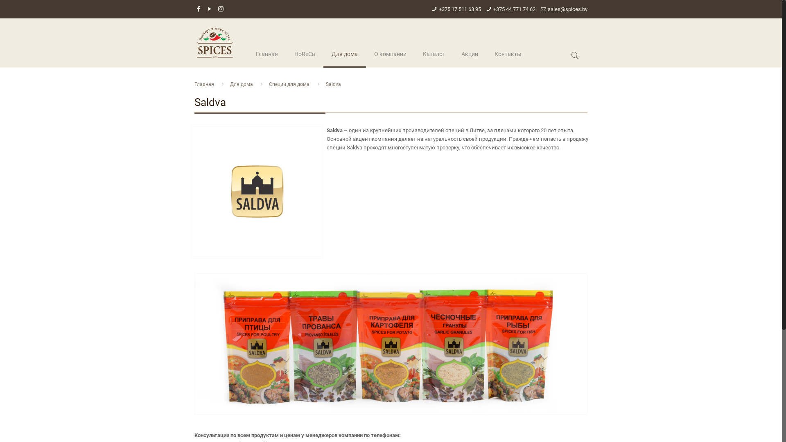 This screenshot has height=442, width=786. What do you see at coordinates (215, 43) in the screenshot?
I see `spices.by` at bounding box center [215, 43].